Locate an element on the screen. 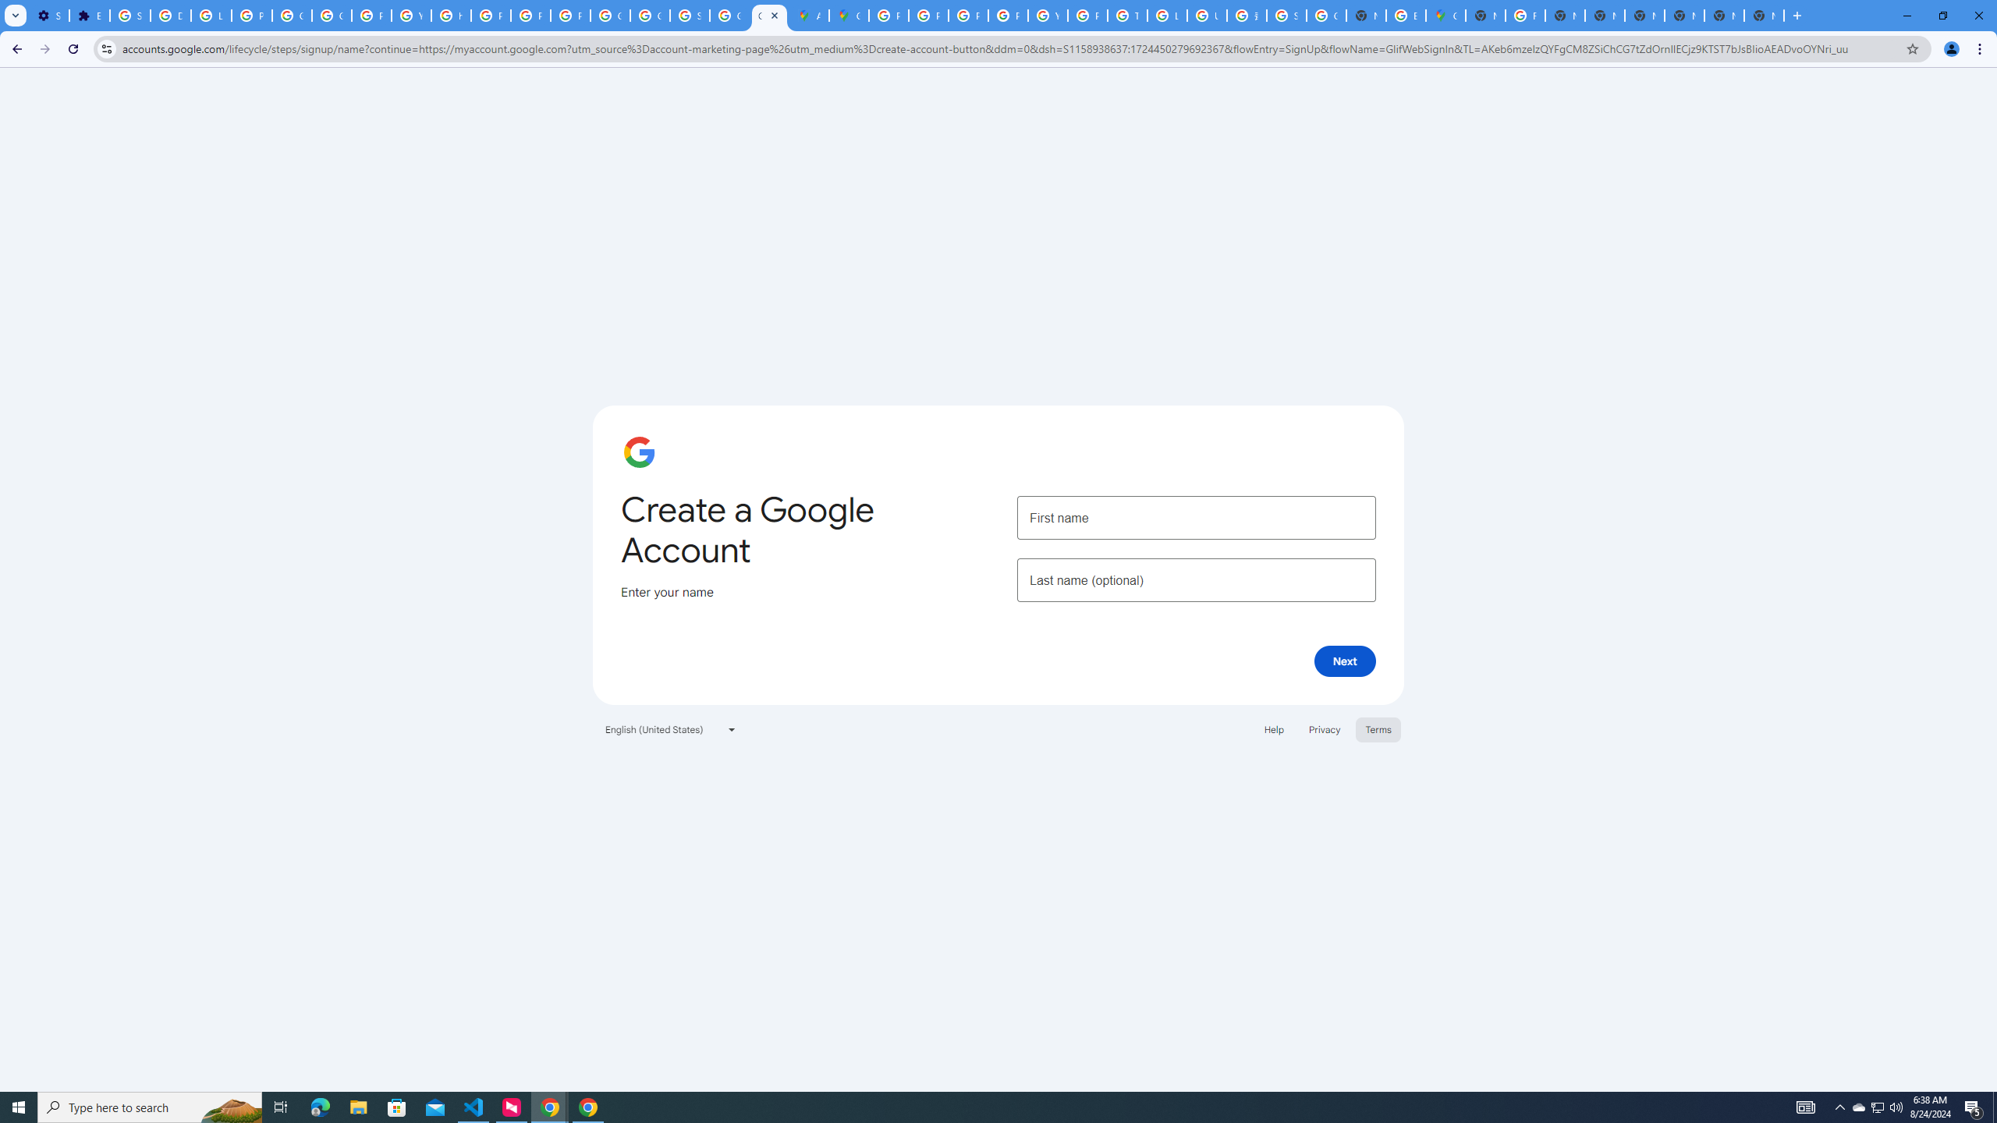  YouTube is located at coordinates (1047, 16).